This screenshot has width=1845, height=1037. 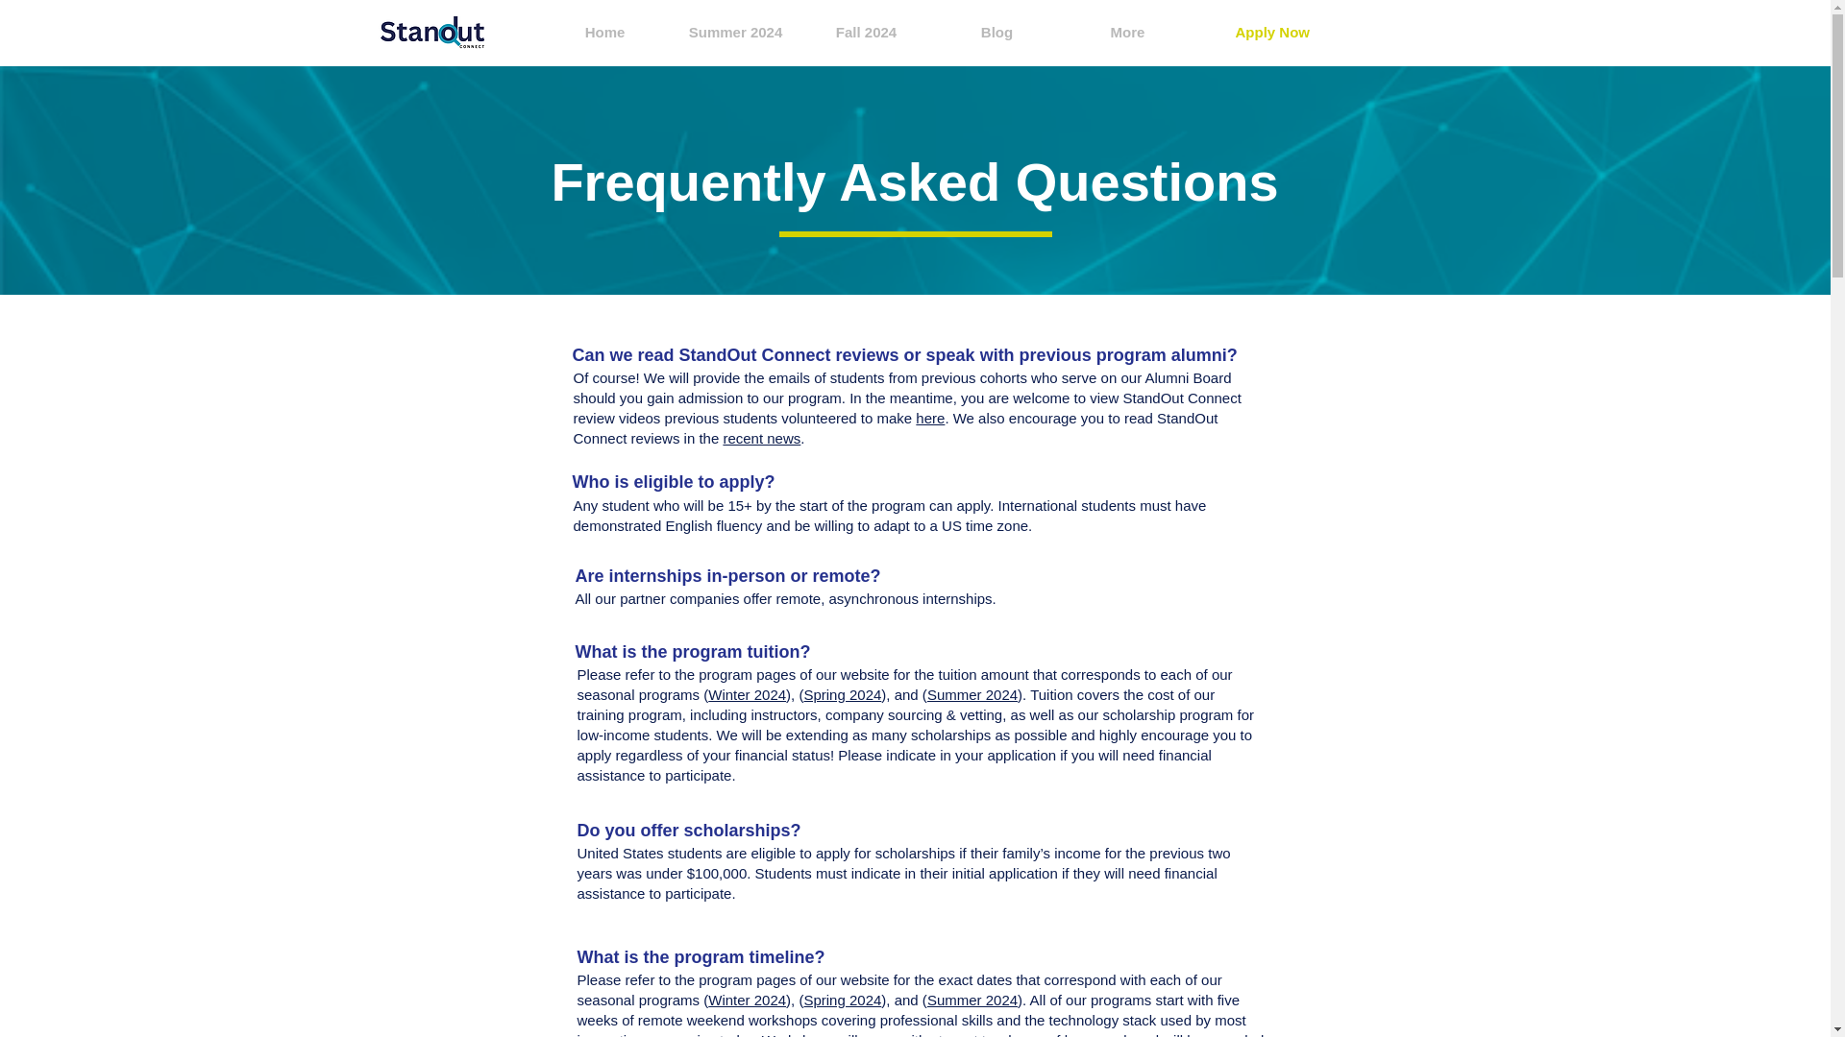 I want to click on Spring 2024, so click(x=842, y=694).